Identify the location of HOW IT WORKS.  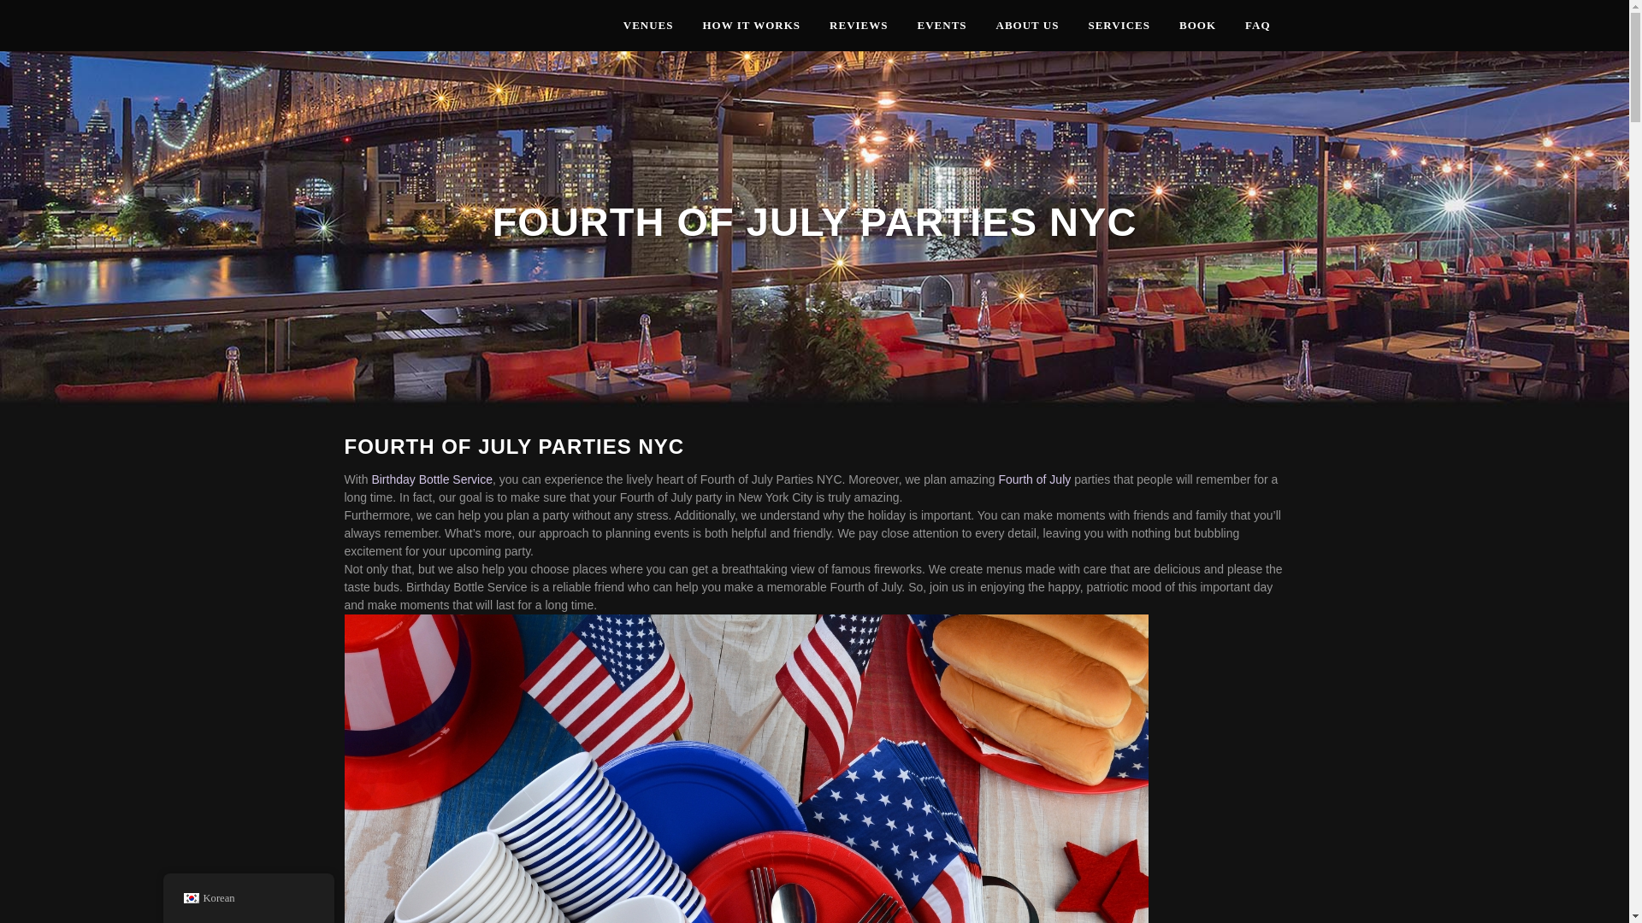
(751, 26).